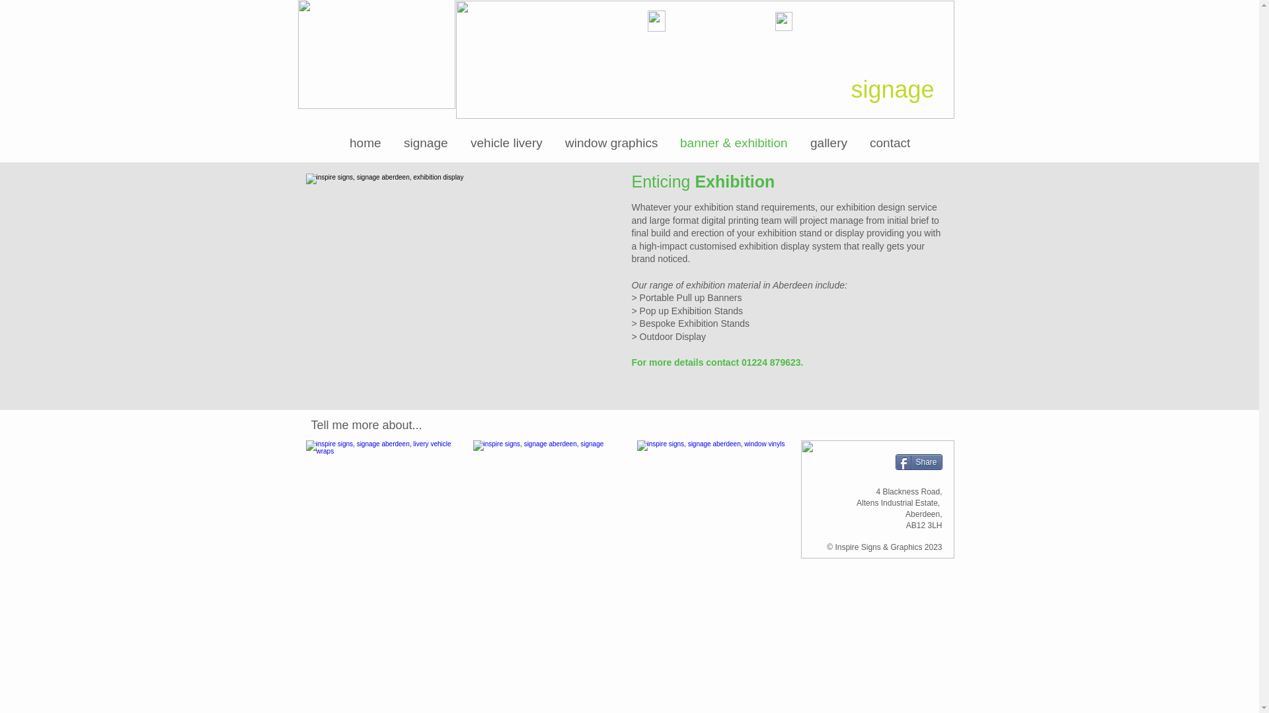 The image size is (1269, 713). I want to click on gallery, so click(829, 143).